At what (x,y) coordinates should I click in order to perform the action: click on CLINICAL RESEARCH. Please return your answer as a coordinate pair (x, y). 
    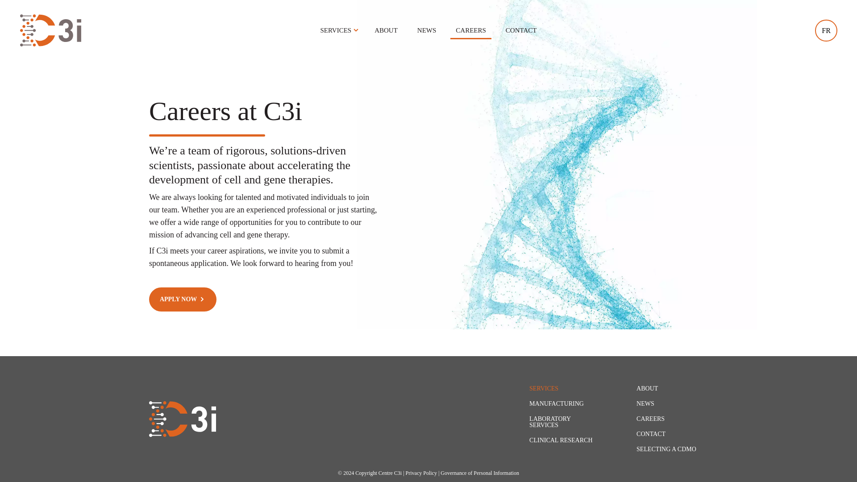
    Looking at the image, I should click on (561, 440).